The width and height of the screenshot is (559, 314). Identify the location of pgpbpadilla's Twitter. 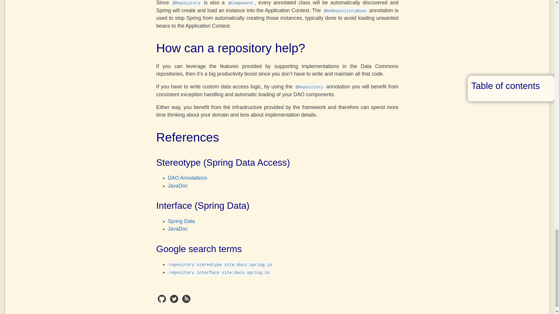
(175, 301).